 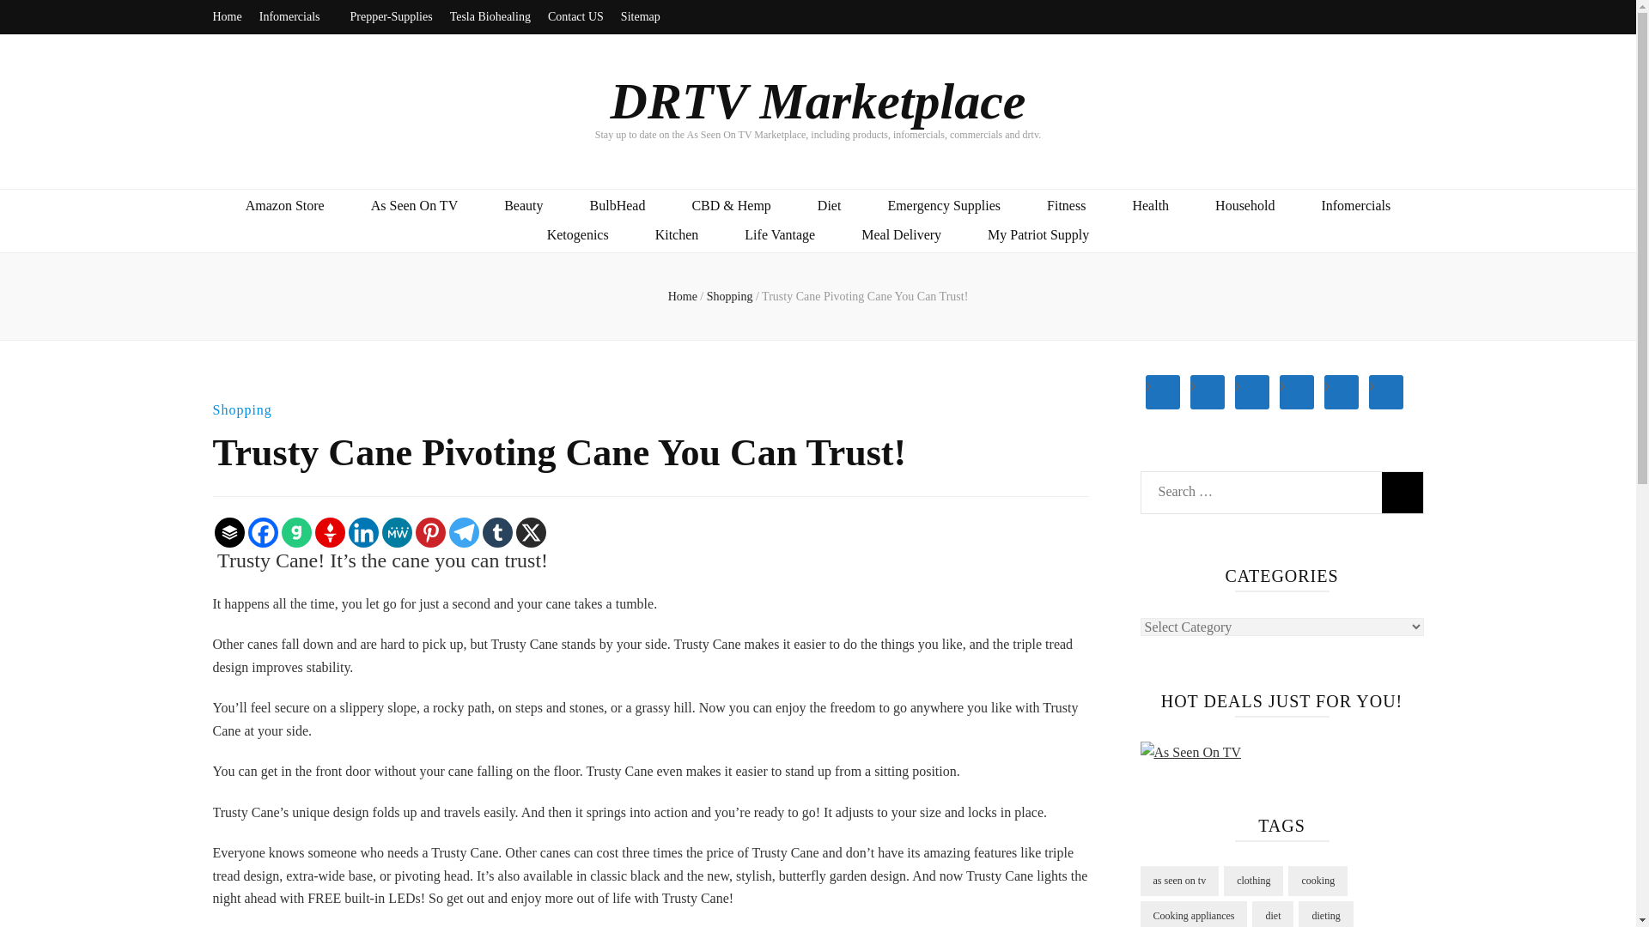 What do you see at coordinates (262, 532) in the screenshot?
I see `Facebook` at bounding box center [262, 532].